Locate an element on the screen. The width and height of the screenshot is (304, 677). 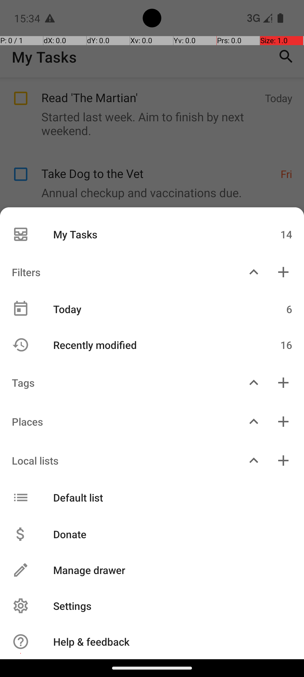
Local lists is located at coordinates (119, 460).